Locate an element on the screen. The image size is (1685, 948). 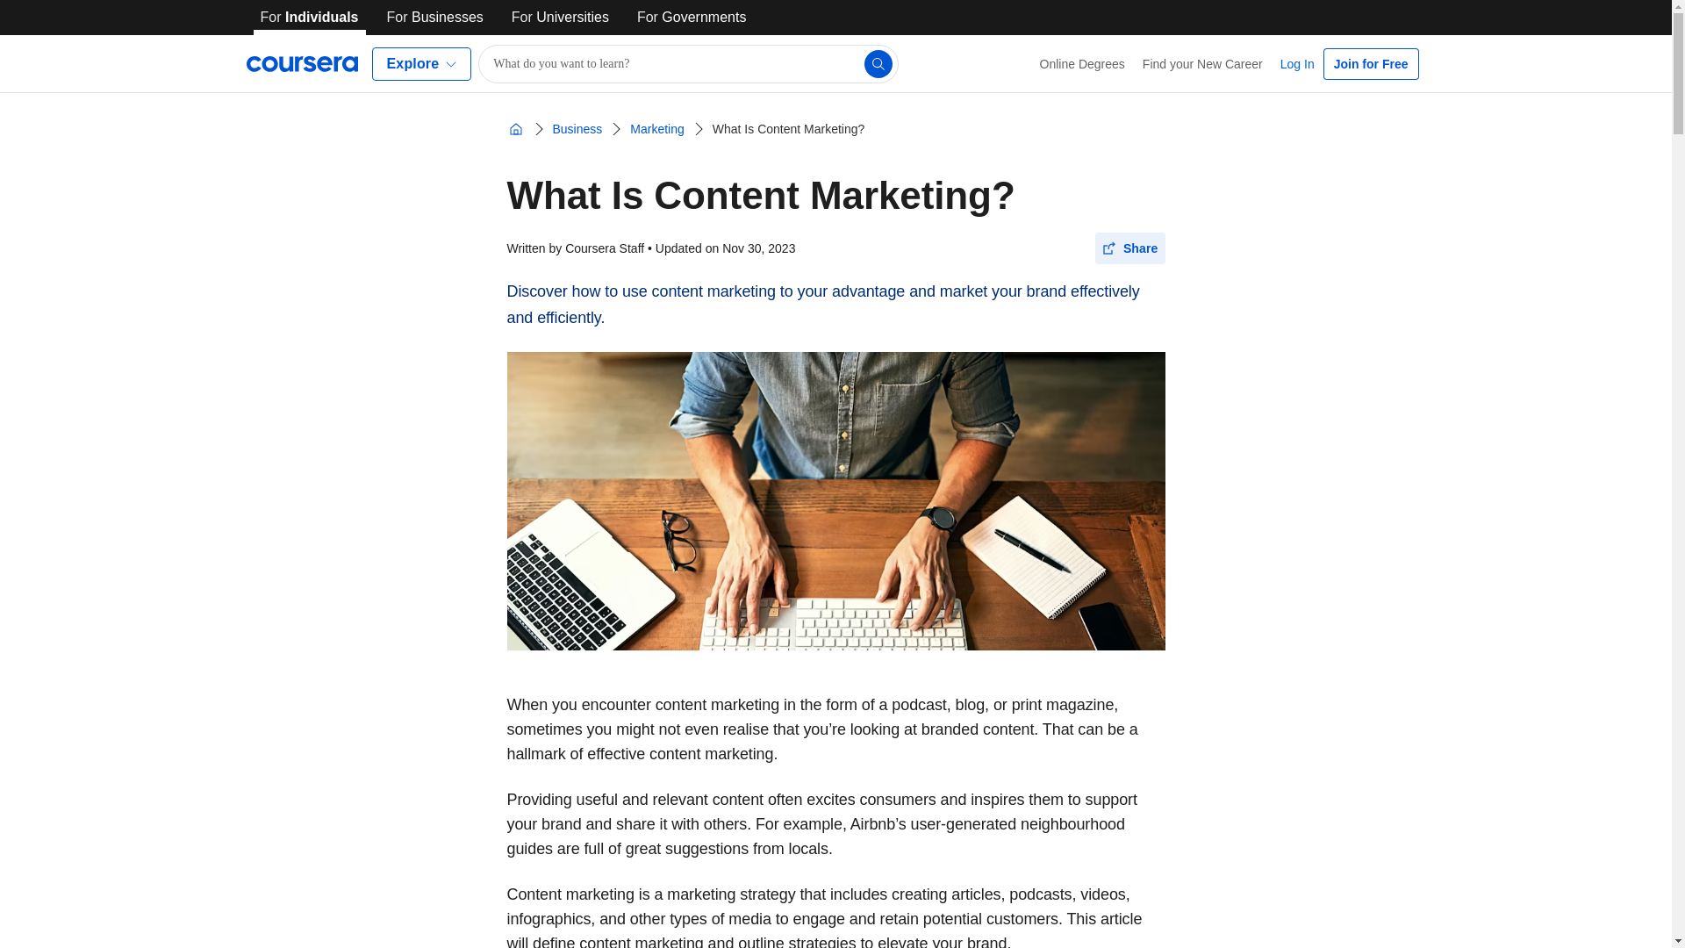
Online Degrees is located at coordinates (1083, 63).